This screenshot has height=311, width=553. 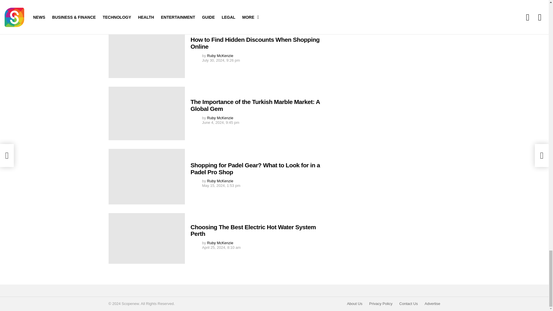 I want to click on Posts by Ruby McKenzie, so click(x=220, y=55).